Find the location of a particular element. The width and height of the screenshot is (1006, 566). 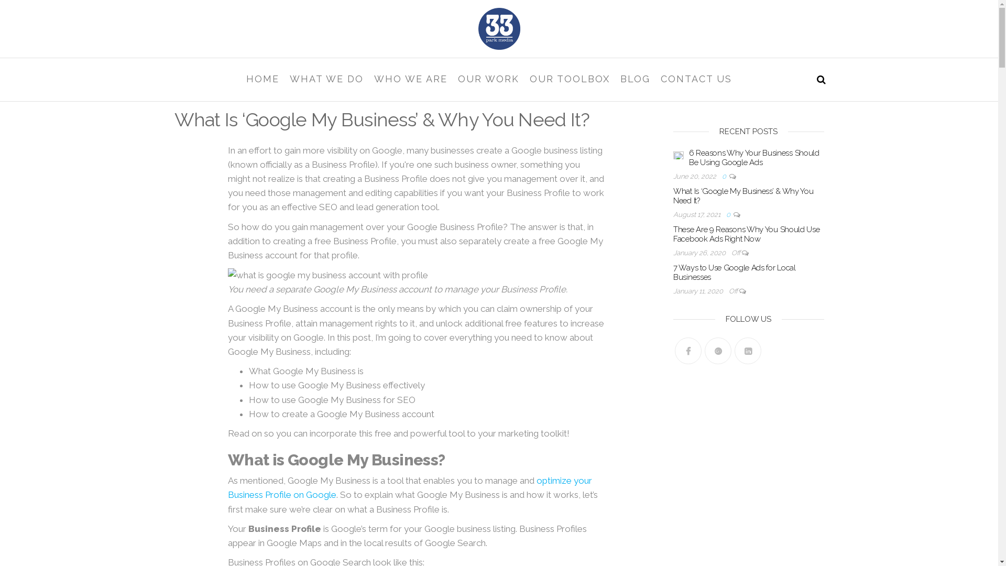

33 PARK MEDIA is located at coordinates (237, 58).